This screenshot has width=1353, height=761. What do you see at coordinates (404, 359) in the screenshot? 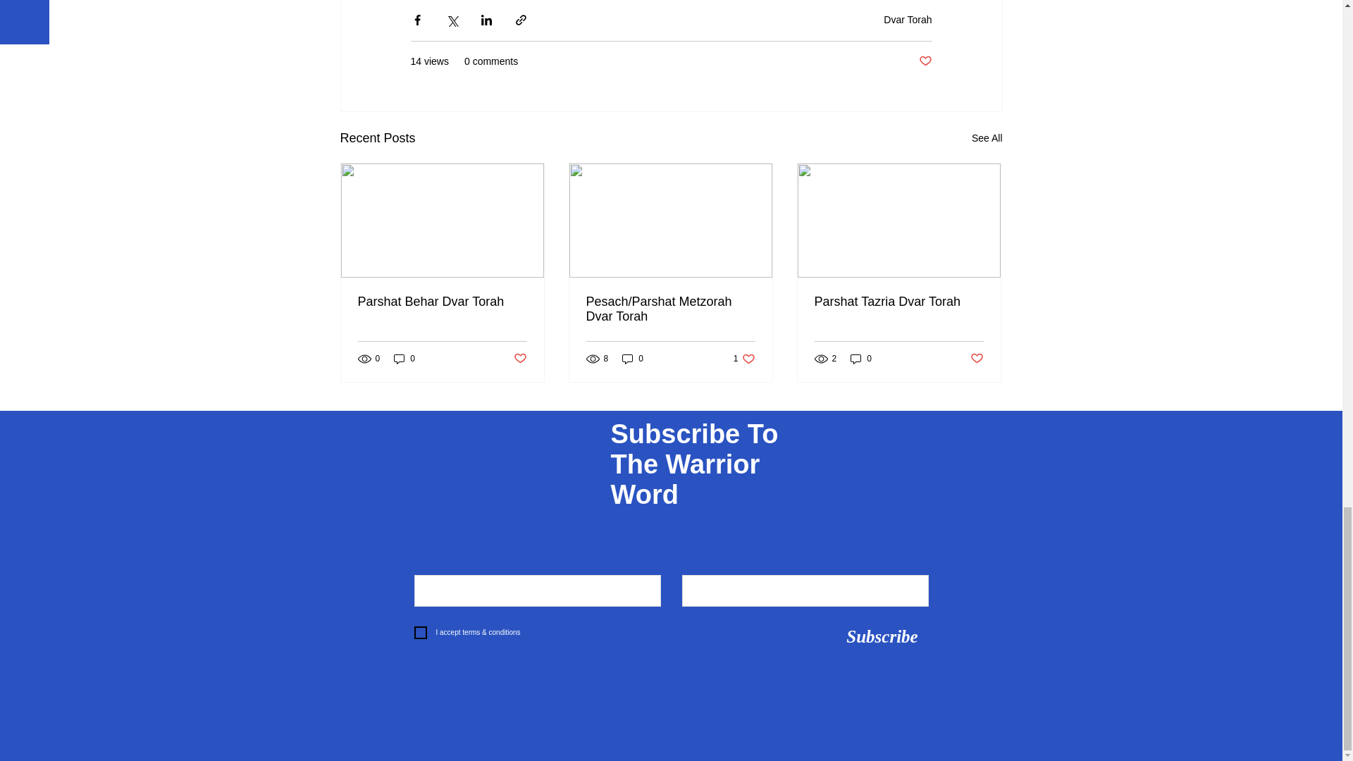
I see `0` at bounding box center [404, 359].